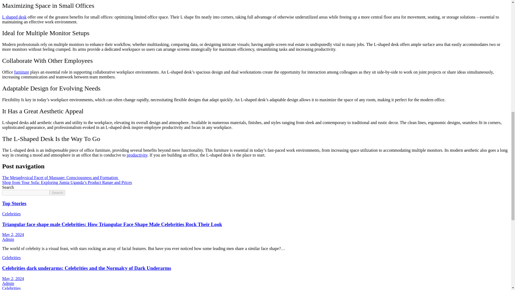  I want to click on furniture, so click(22, 72).